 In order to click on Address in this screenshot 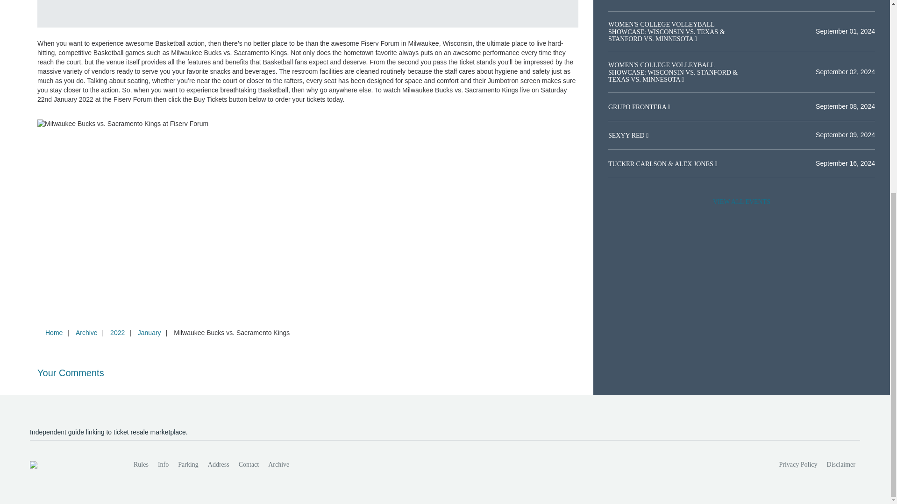, I will do `click(219, 465)`.